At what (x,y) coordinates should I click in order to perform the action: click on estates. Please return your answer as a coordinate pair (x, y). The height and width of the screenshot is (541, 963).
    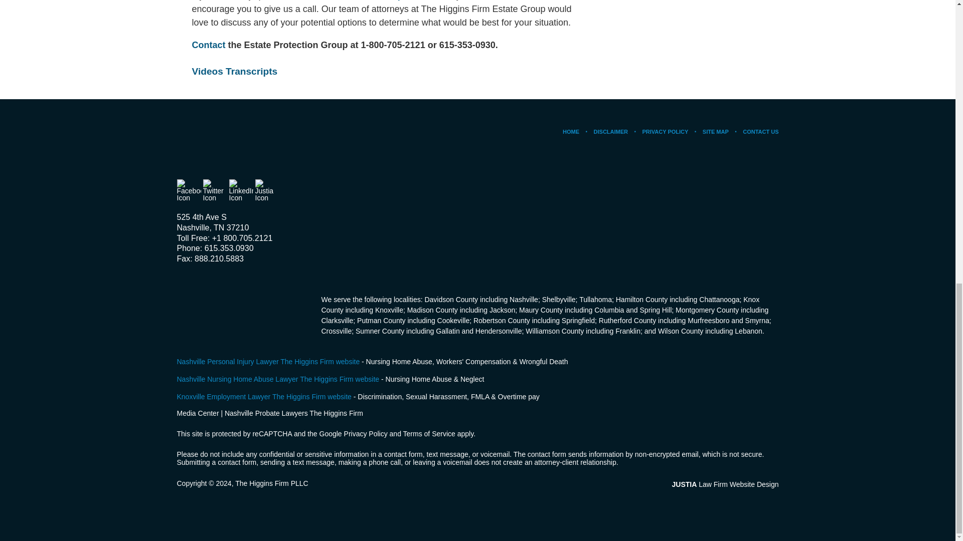
    Looking at the image, I should click on (377, 0).